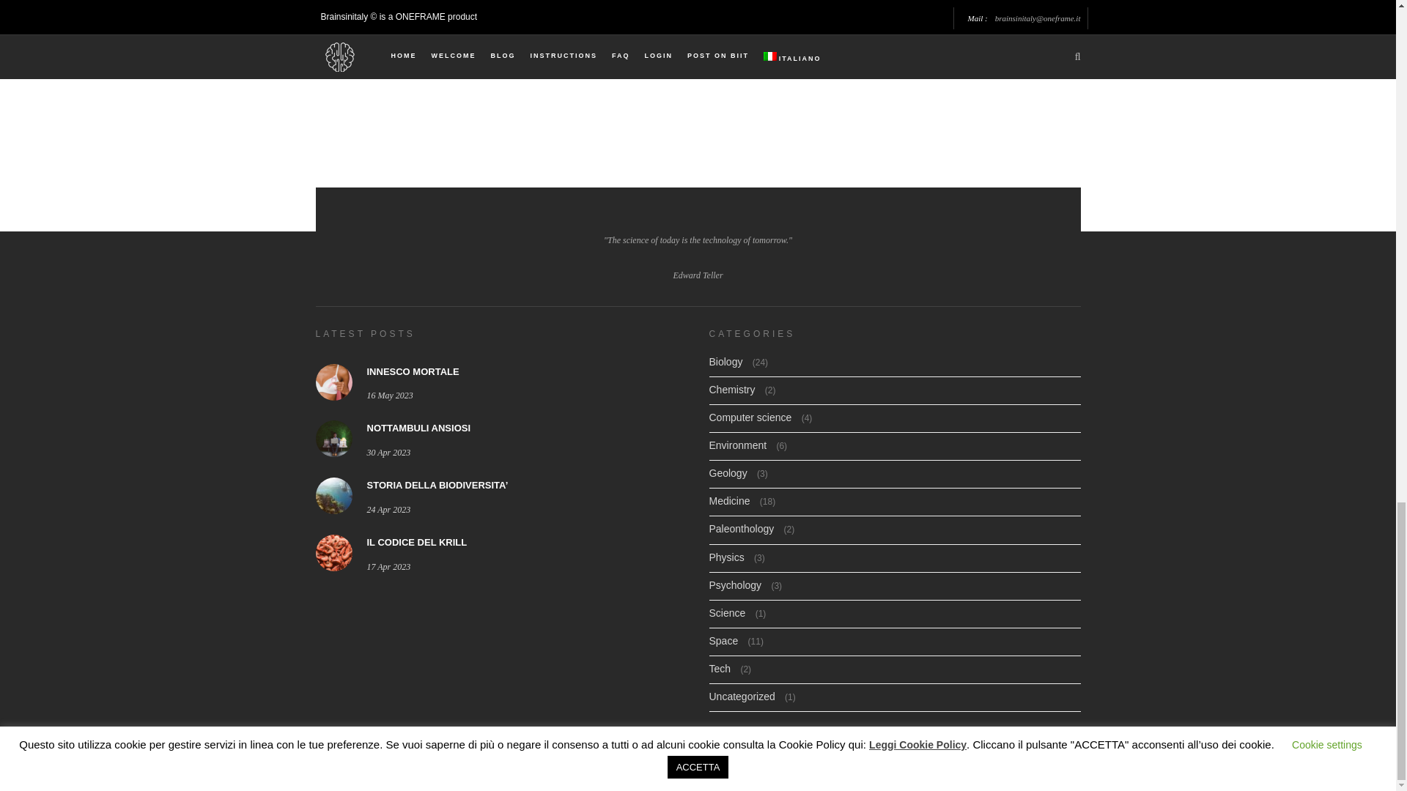 The image size is (1407, 791). Describe the element at coordinates (418, 428) in the screenshot. I see `NOTTAMBULI ANSIOSI` at that location.